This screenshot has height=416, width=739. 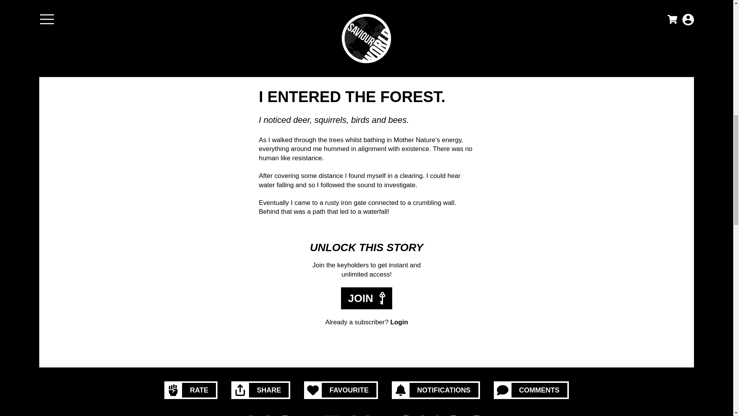 I want to click on SHARE, so click(x=261, y=390).